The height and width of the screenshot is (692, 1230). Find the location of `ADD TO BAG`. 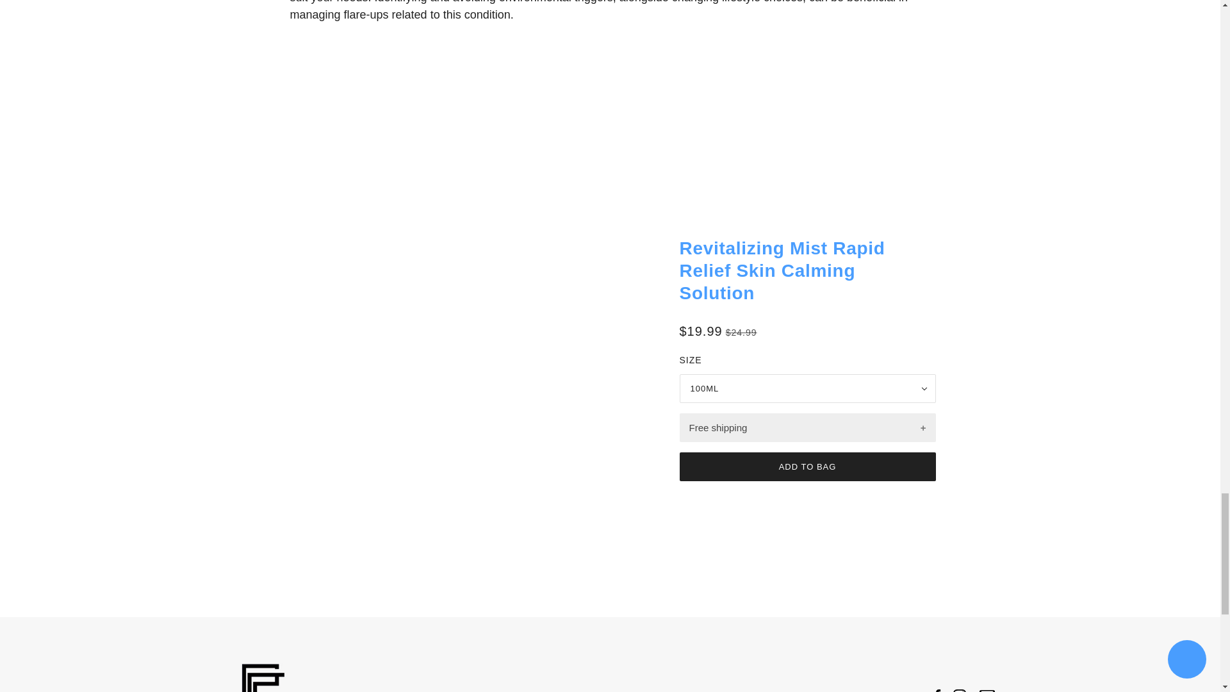

ADD TO BAG is located at coordinates (807, 466).